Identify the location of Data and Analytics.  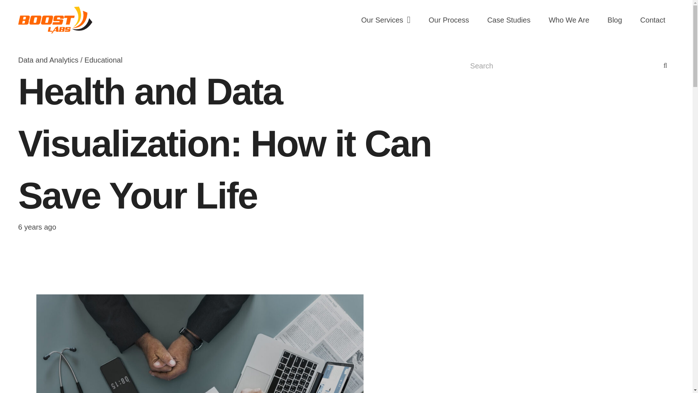
(48, 60).